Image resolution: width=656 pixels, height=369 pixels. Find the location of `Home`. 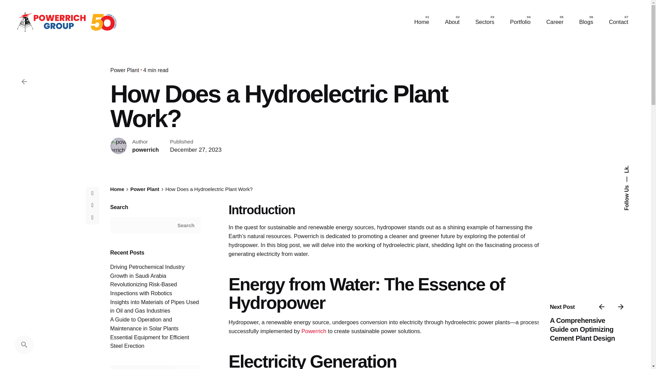

Home is located at coordinates (421, 22).